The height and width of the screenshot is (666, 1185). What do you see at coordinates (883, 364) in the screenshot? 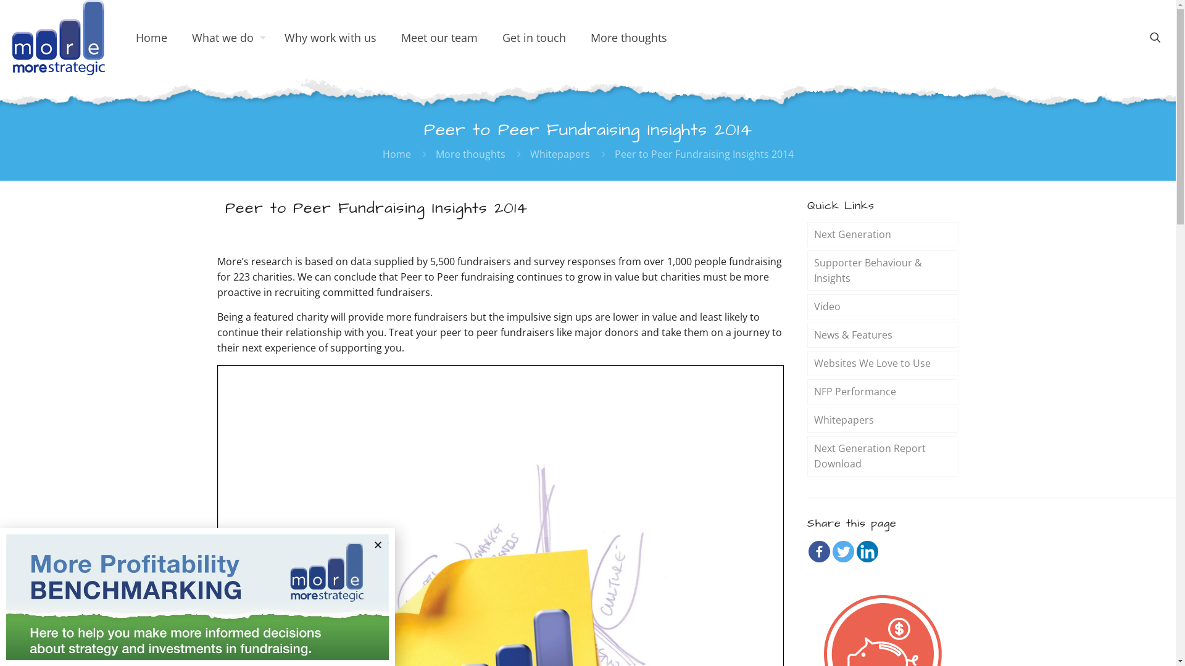
I see `Websites We Love to Use` at bounding box center [883, 364].